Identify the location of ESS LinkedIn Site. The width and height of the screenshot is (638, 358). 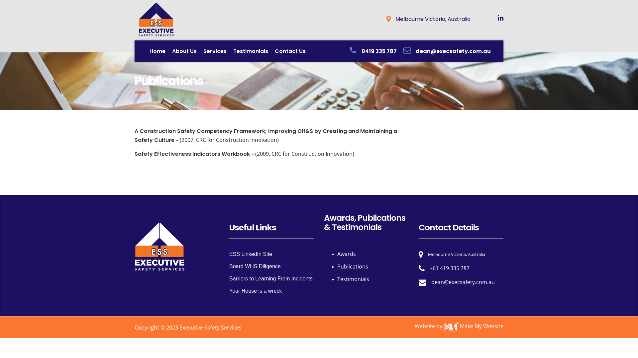
(251, 254).